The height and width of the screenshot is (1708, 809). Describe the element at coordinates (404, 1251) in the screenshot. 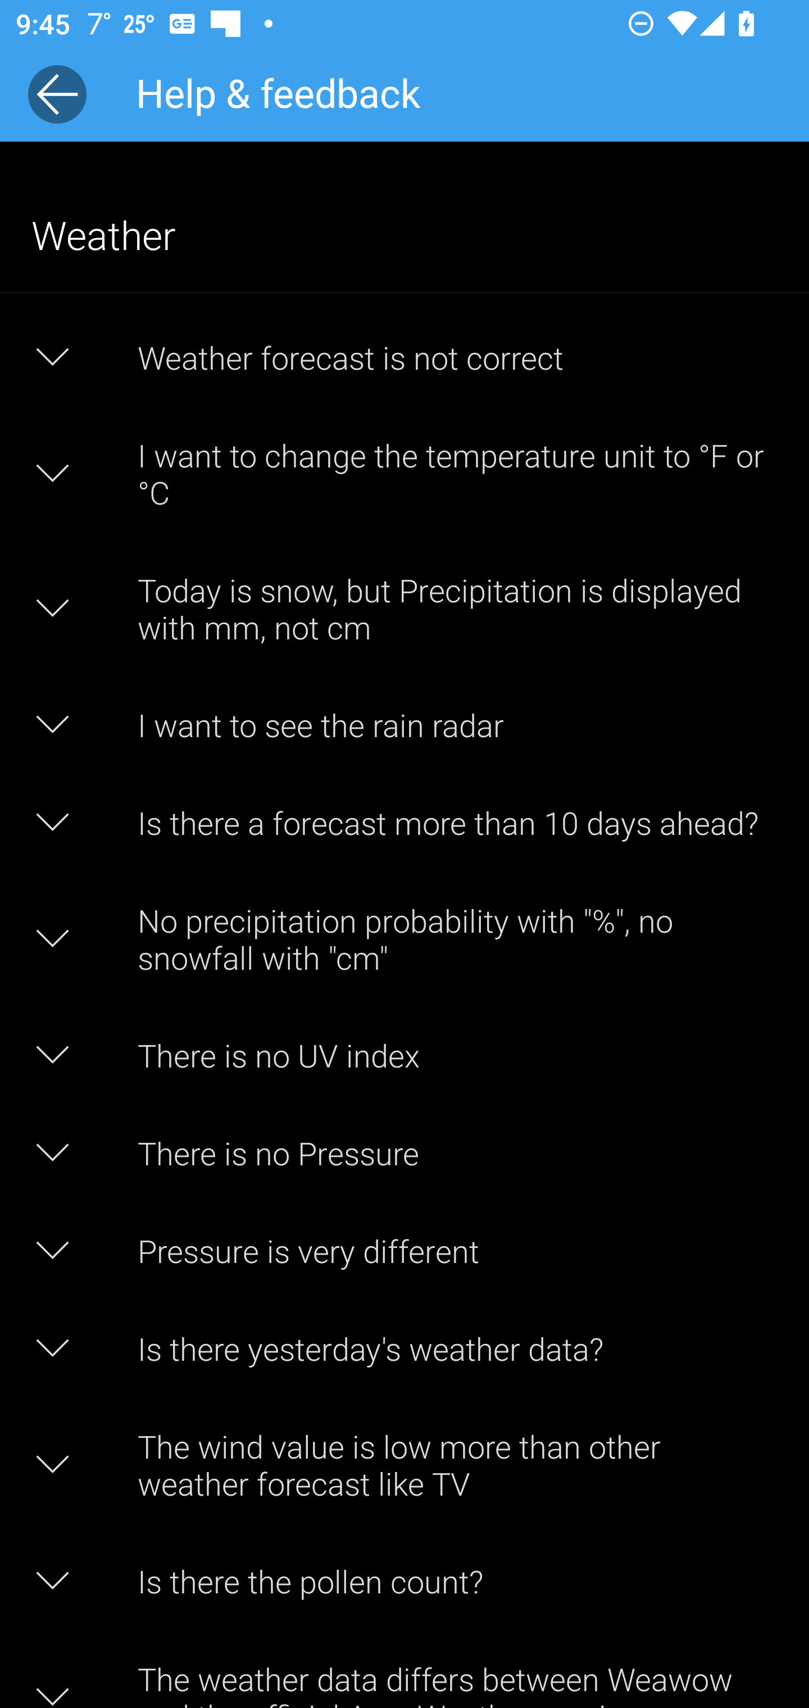

I see `Pressure is very different ` at that location.